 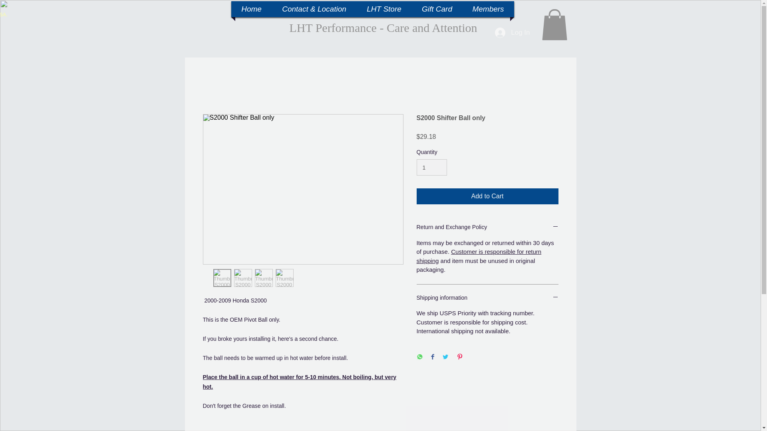 I want to click on Log In, so click(x=512, y=33).